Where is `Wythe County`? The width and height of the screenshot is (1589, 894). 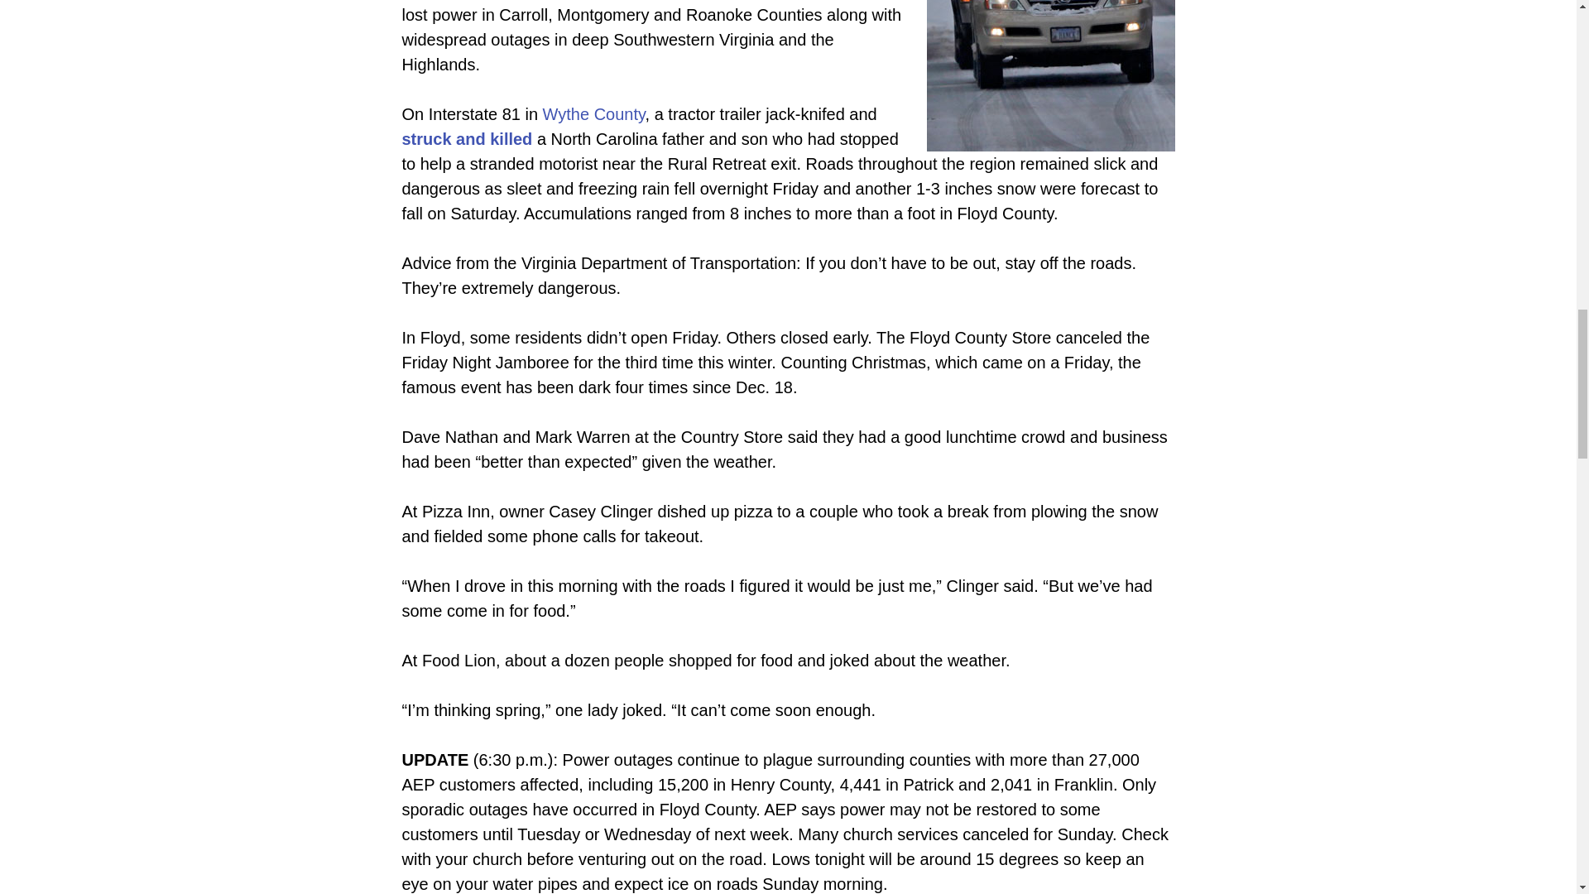 Wythe County is located at coordinates (594, 114).